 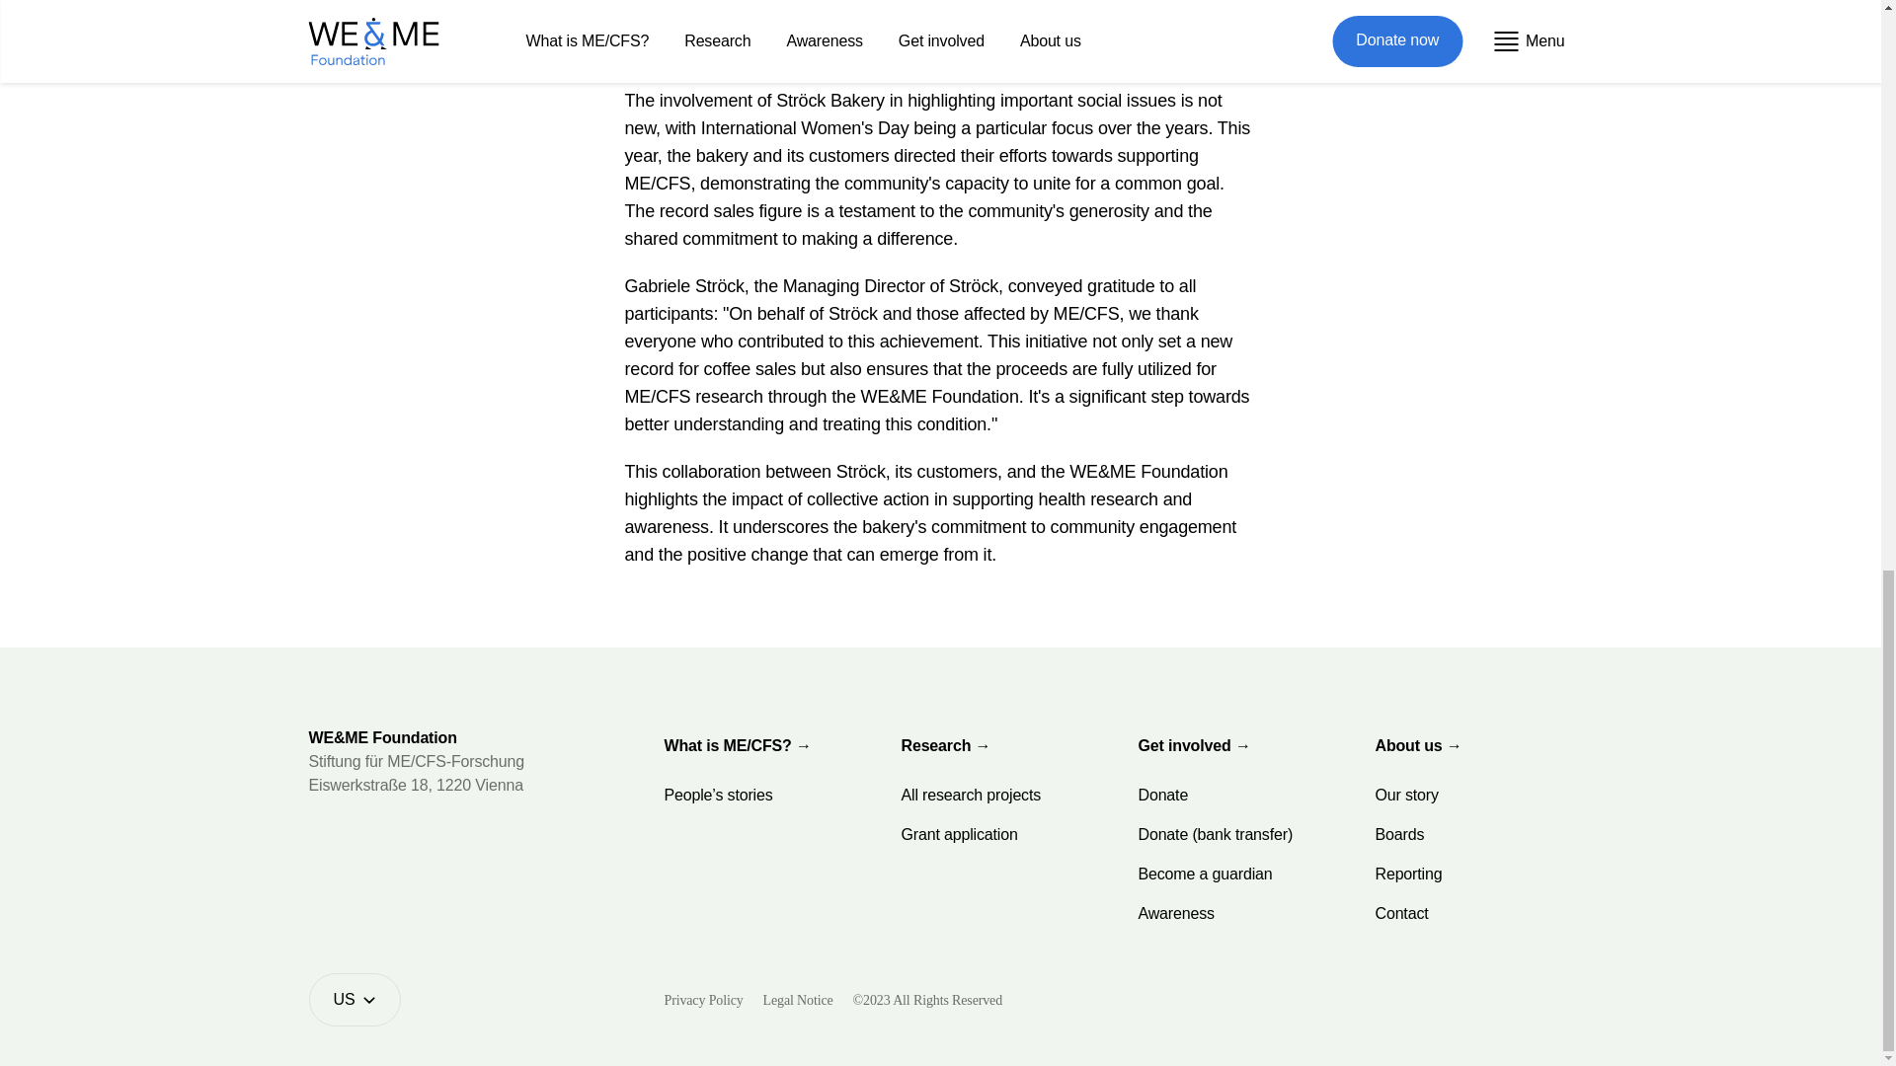 I want to click on Boards, so click(x=1398, y=835).